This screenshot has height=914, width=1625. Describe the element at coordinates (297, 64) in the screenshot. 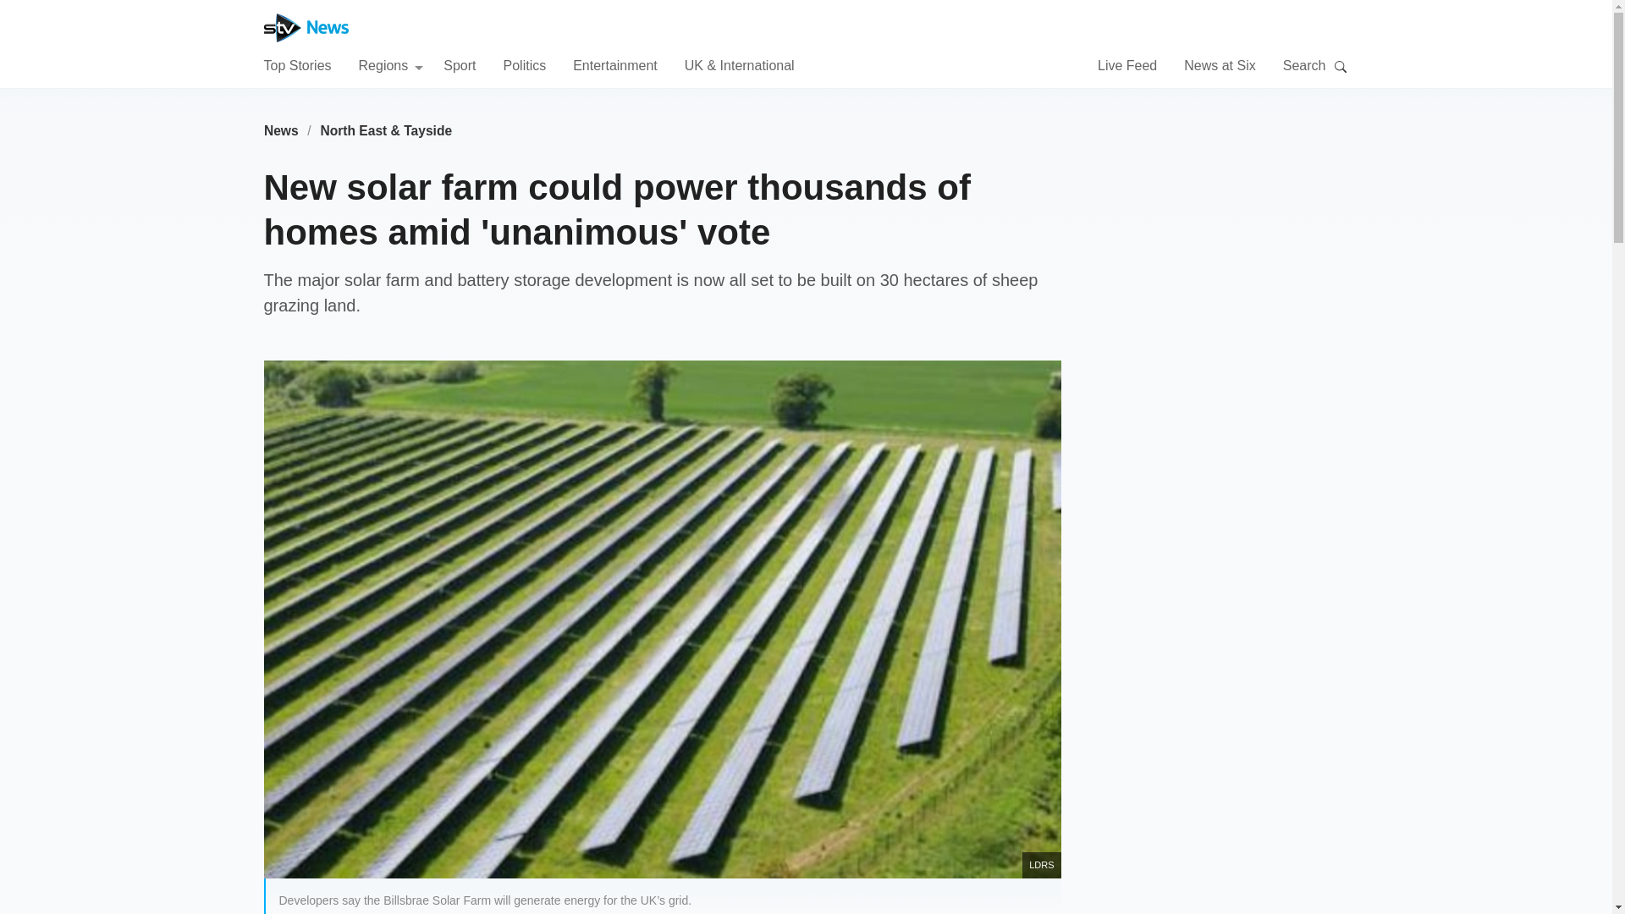

I see `Top Stories` at that location.